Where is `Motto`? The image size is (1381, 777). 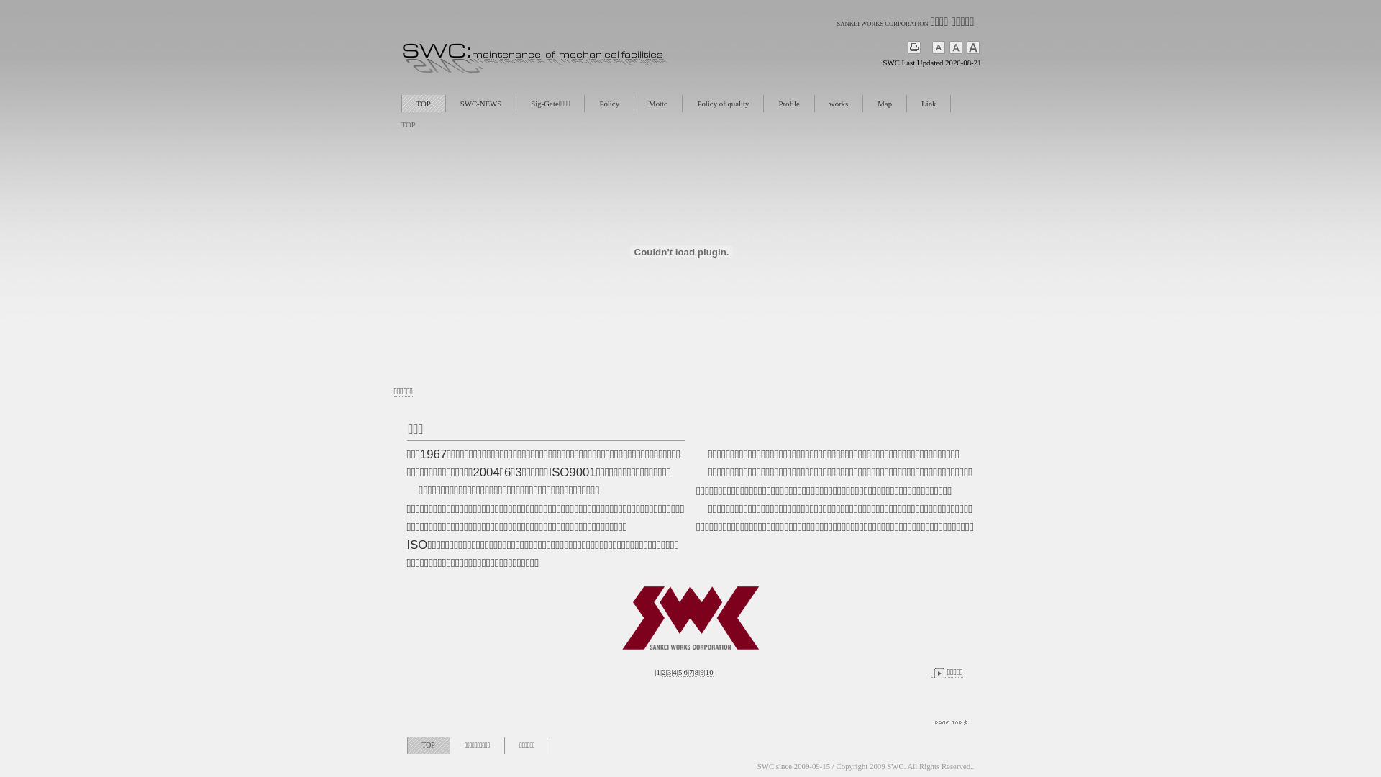 Motto is located at coordinates (658, 104).